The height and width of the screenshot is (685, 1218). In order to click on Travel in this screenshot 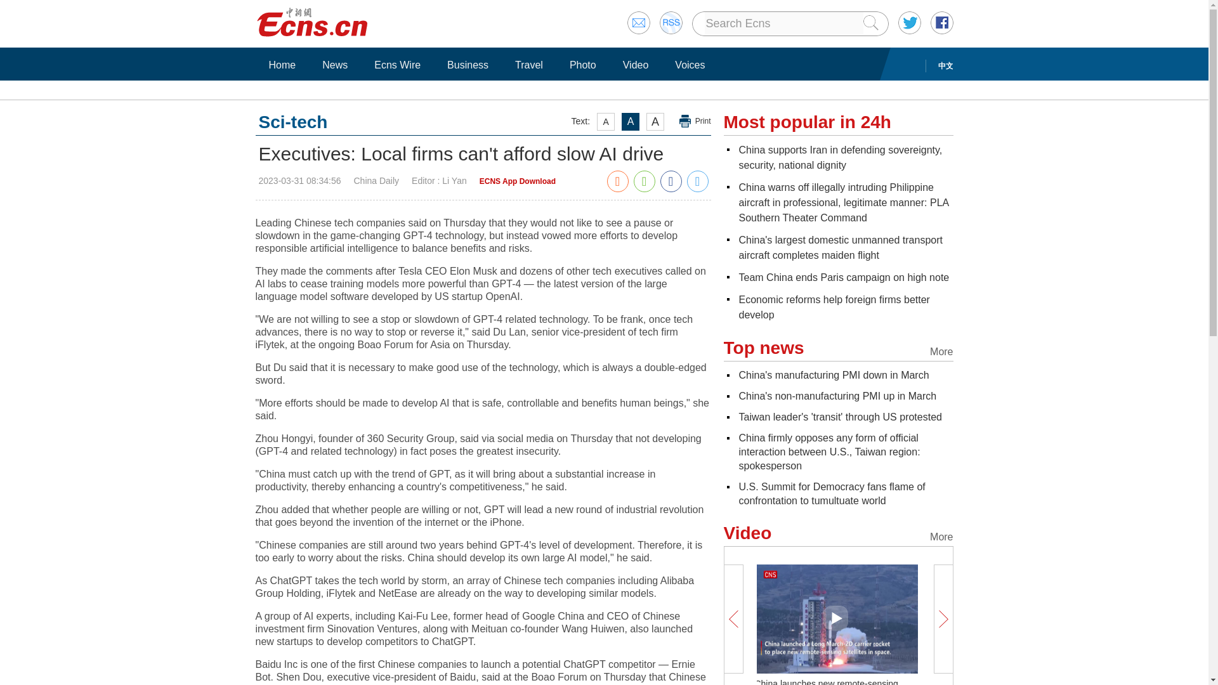, I will do `click(529, 65)`.